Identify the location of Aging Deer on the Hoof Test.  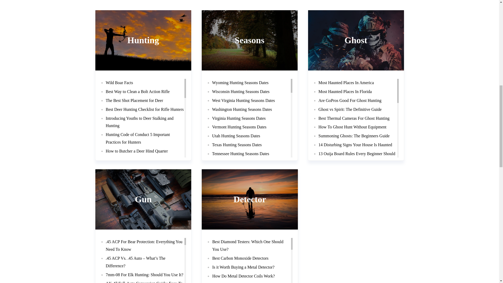
(130, 195).